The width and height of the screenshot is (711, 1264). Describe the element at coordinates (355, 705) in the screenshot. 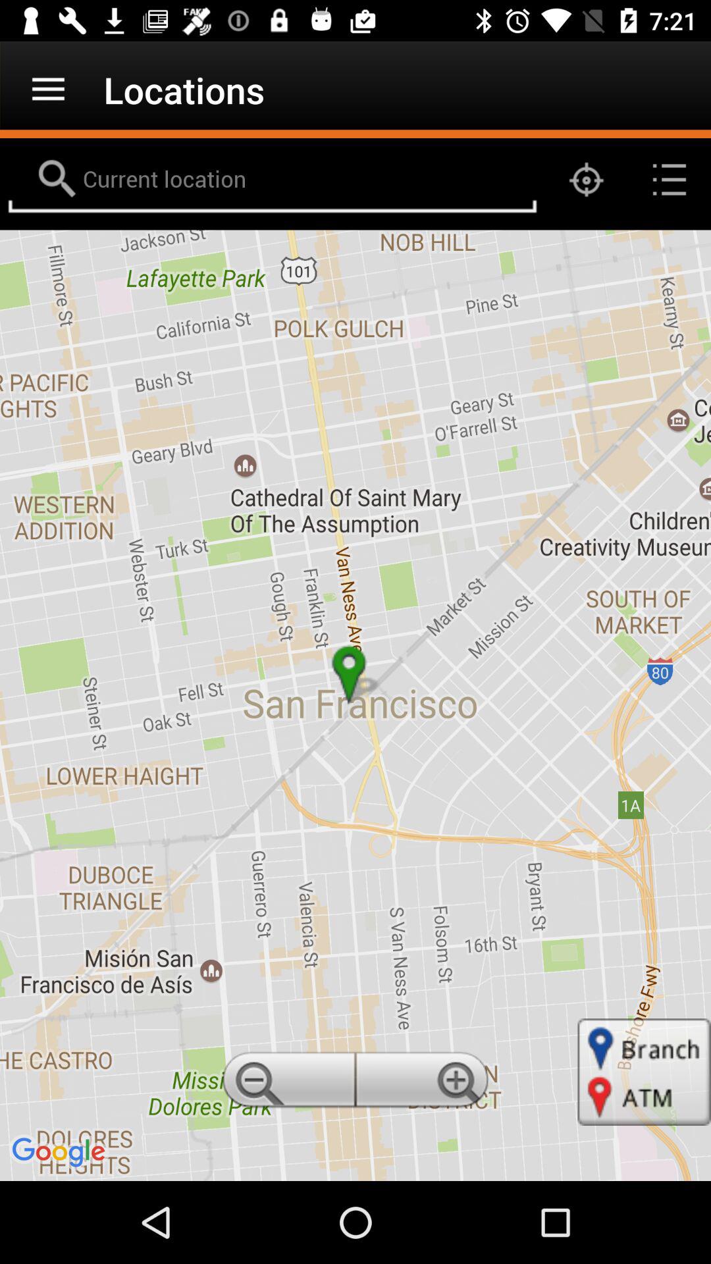

I see `select item at the center` at that location.